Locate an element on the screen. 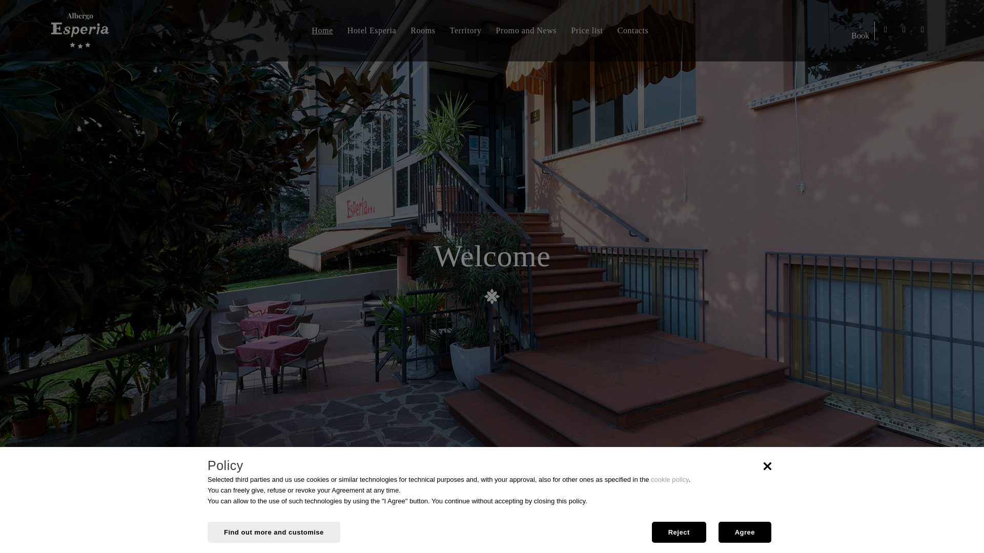 The height and width of the screenshot is (553, 984). Book is located at coordinates (860, 30).